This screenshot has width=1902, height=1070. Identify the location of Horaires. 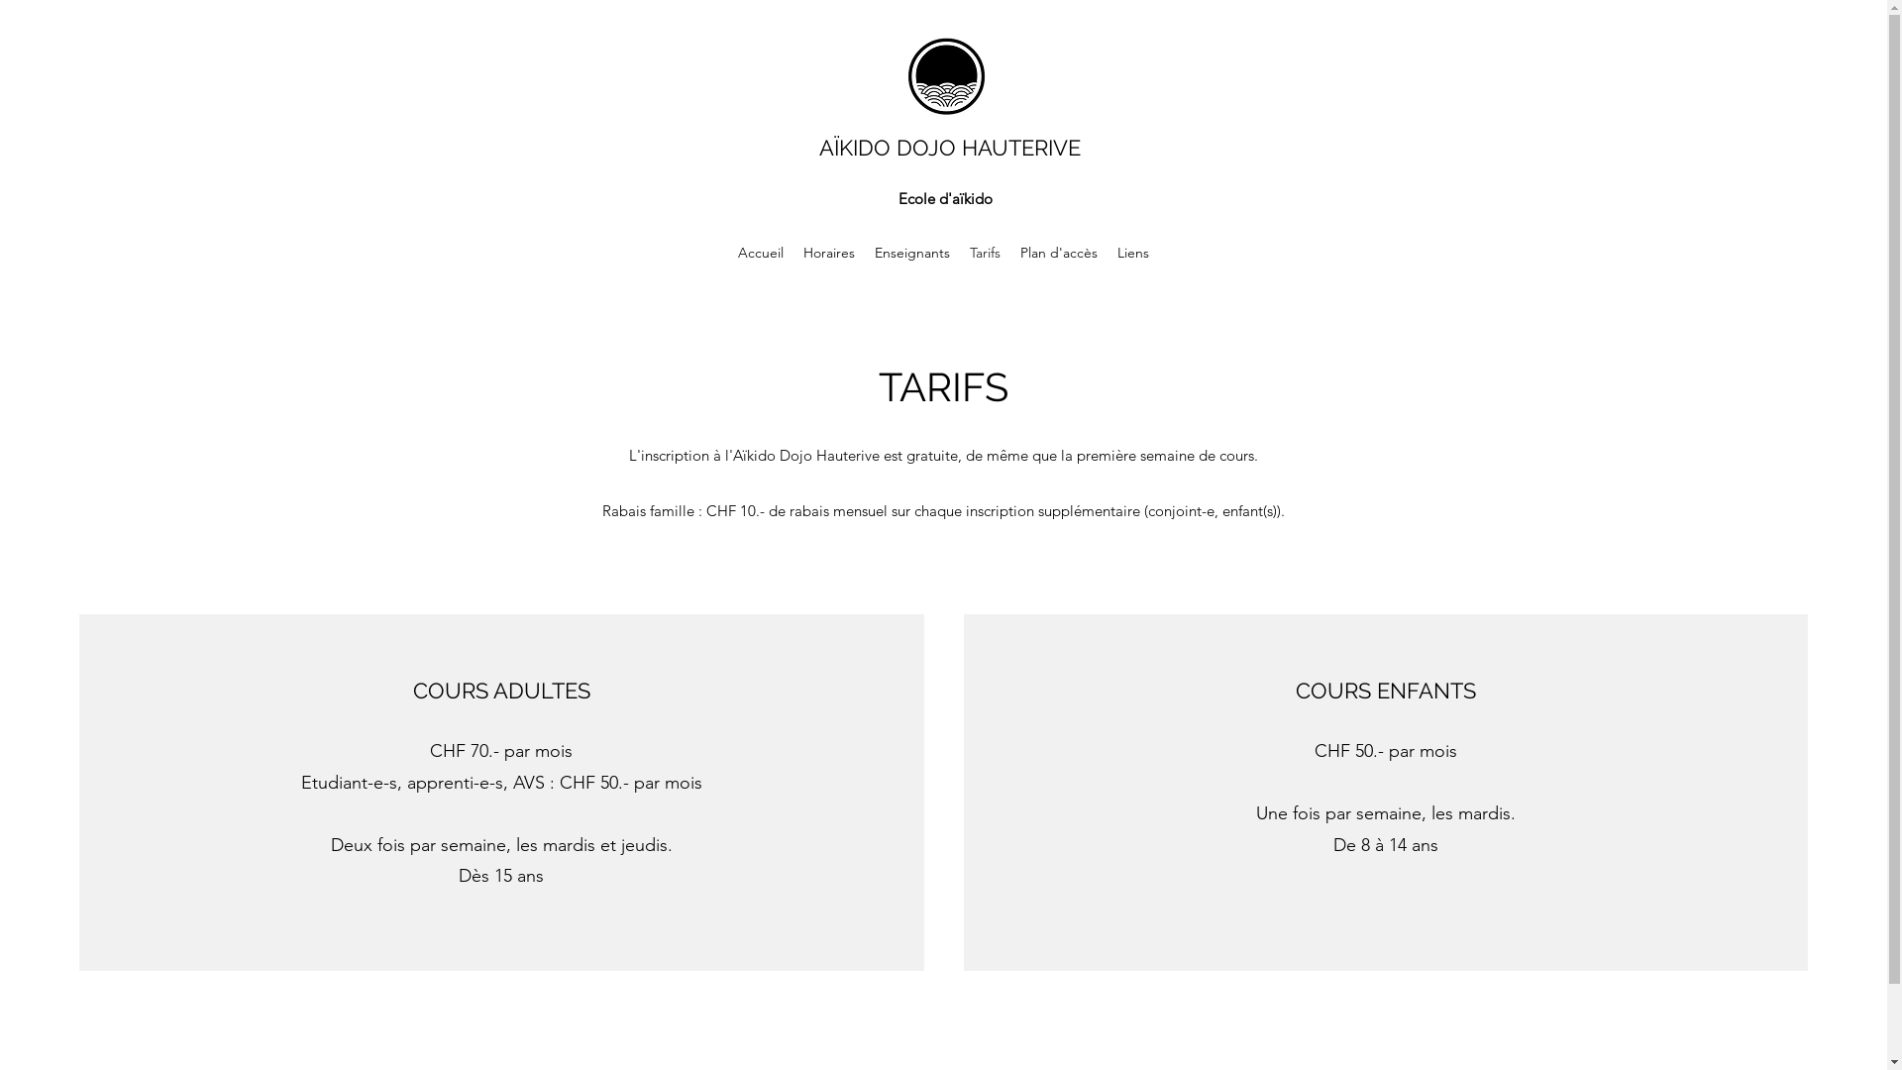
(829, 253).